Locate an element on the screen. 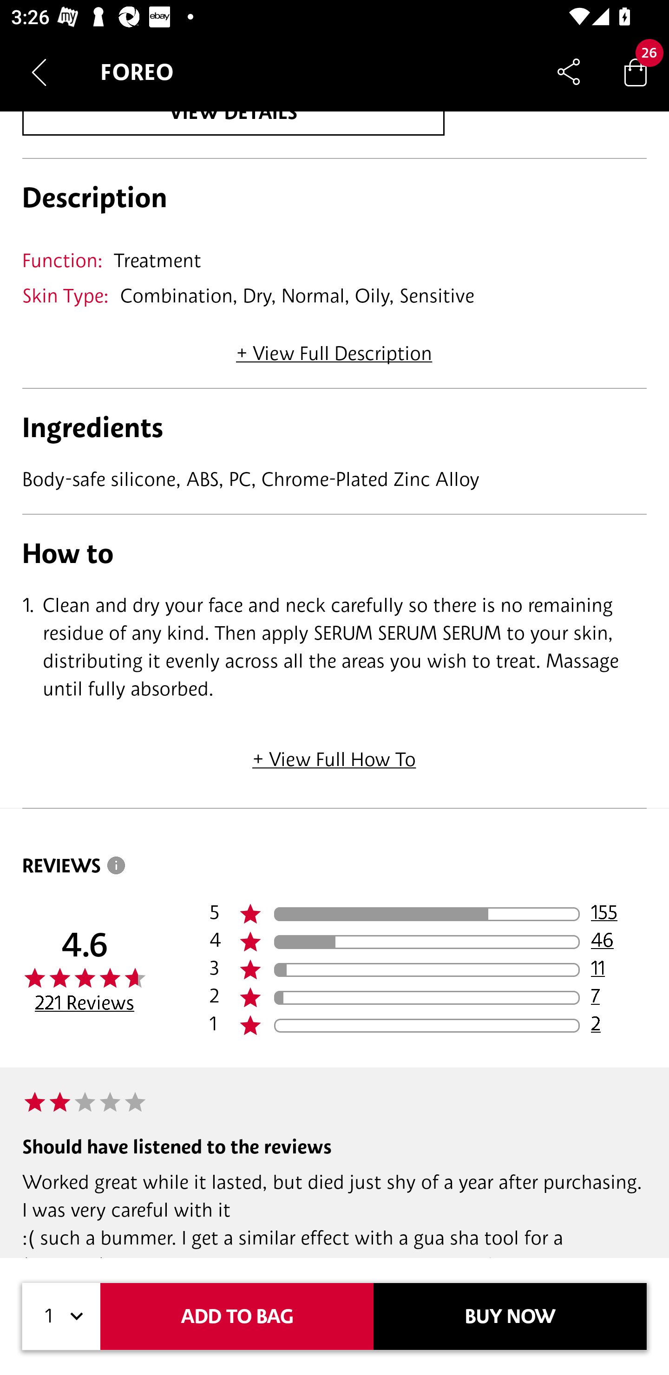  VIEW DETAILS is located at coordinates (233, 124).